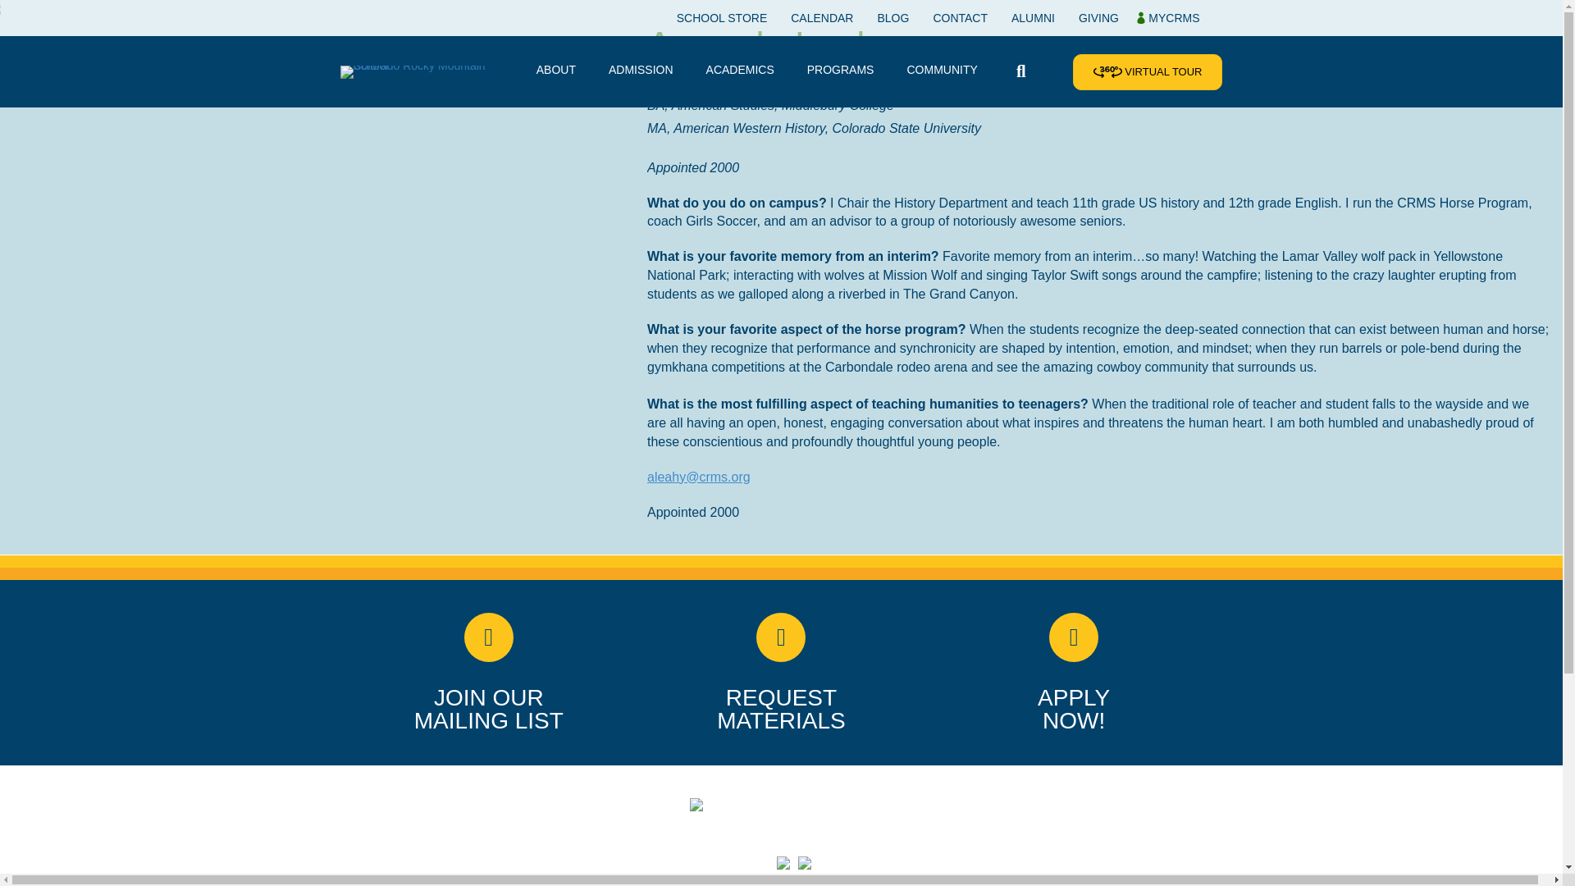  I want to click on CALENDAR, so click(822, 18).